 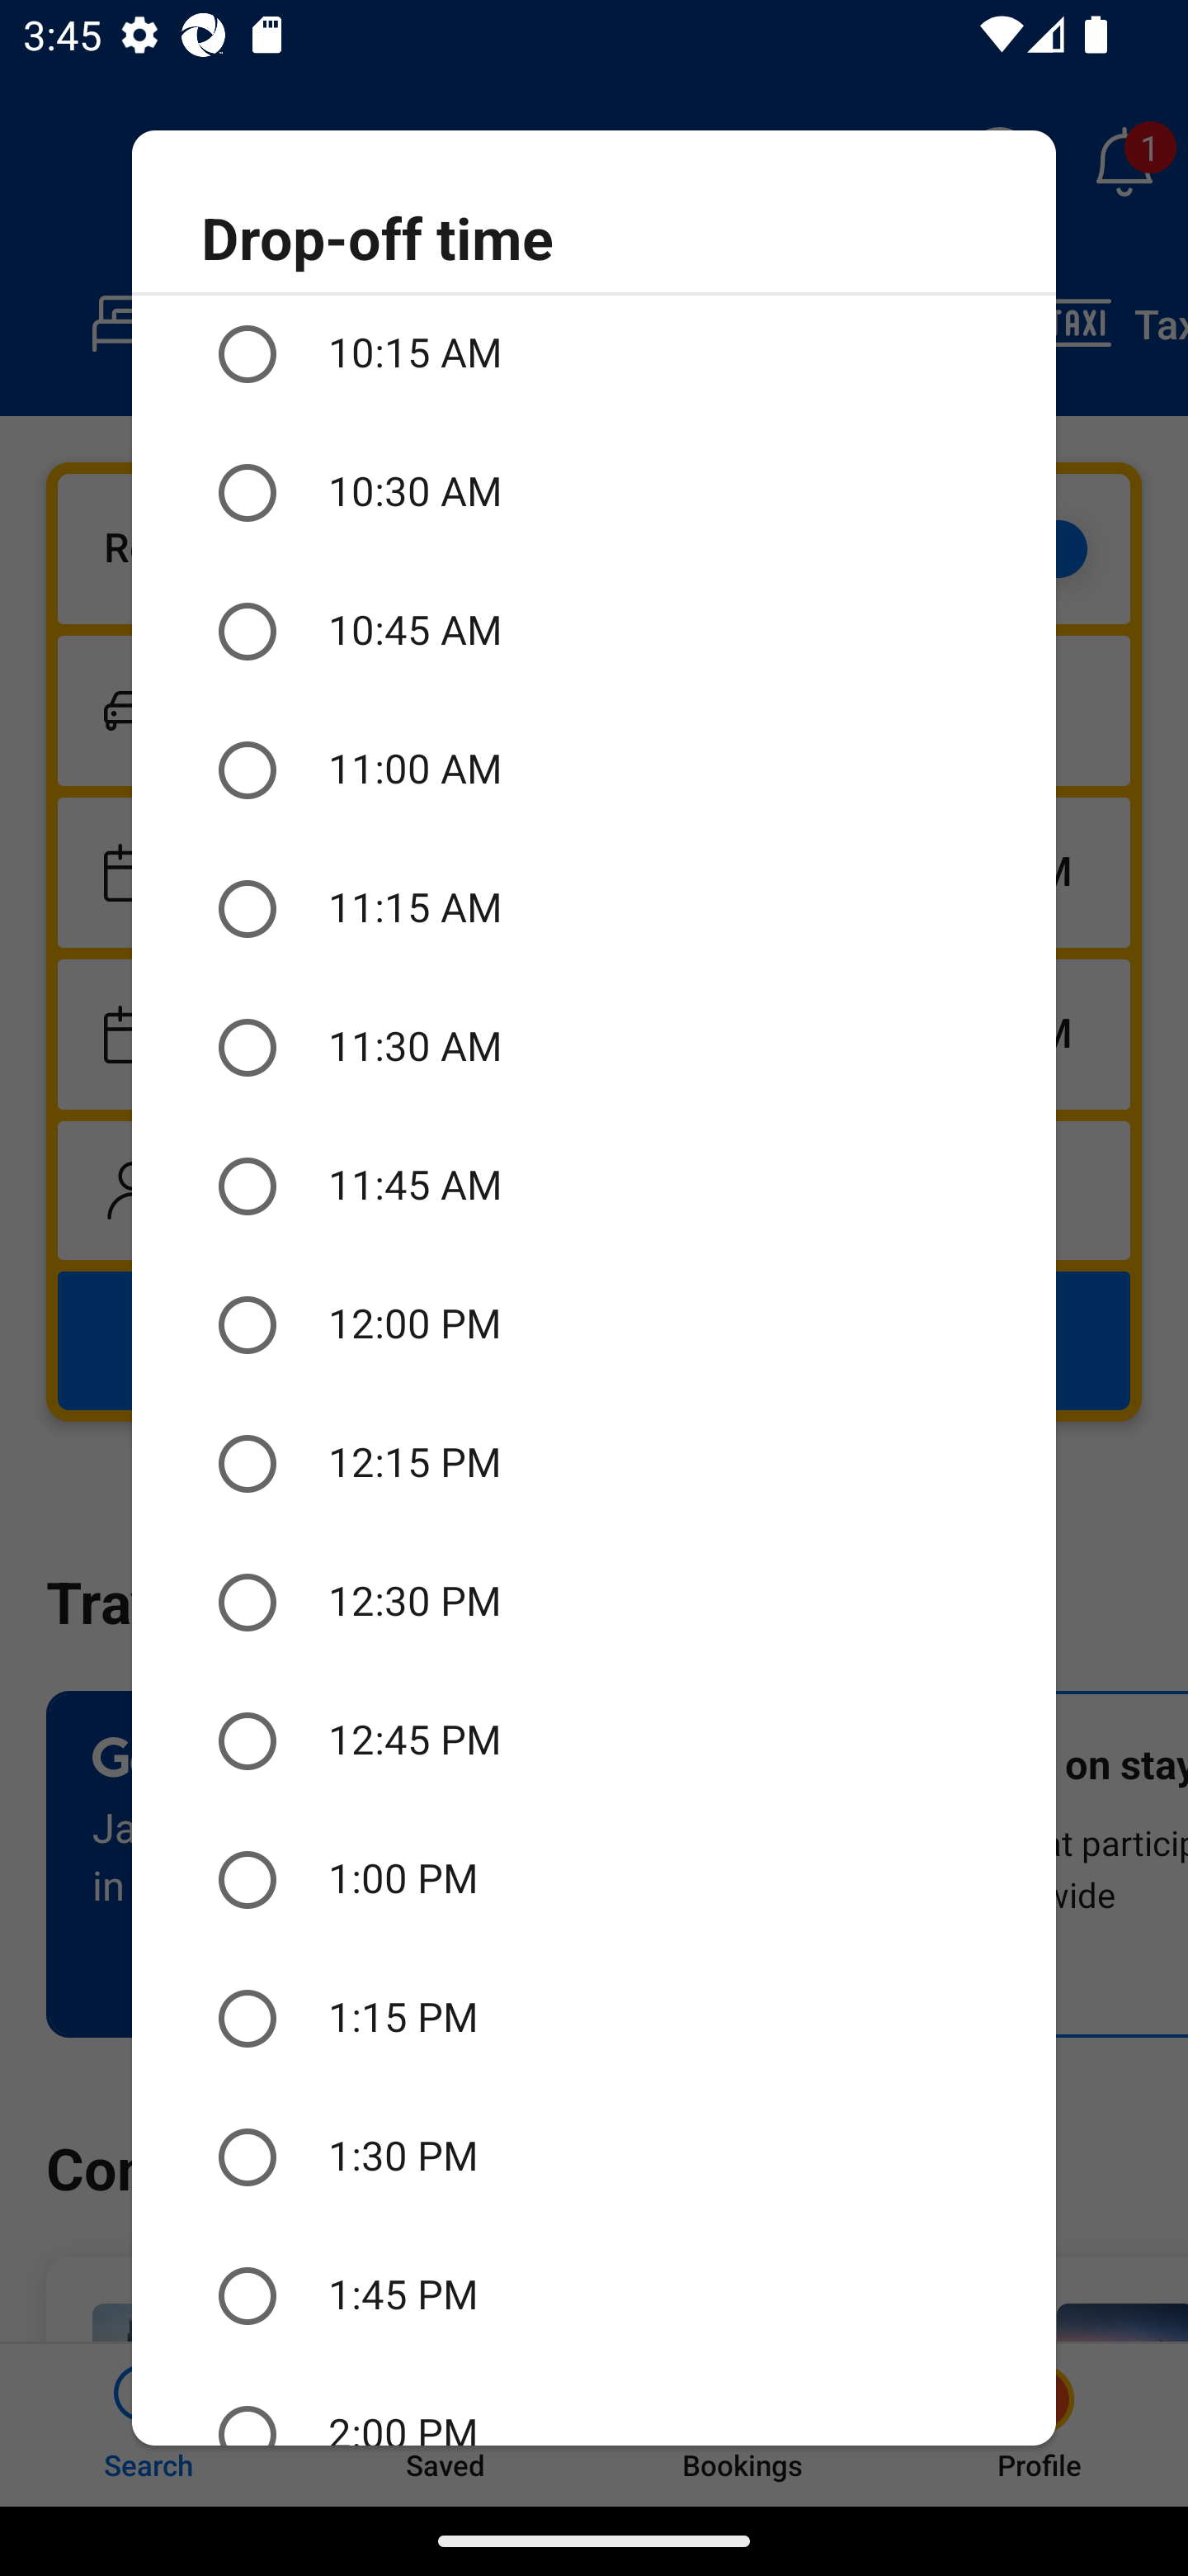 What do you see at coordinates (594, 2020) in the screenshot?
I see `1:15 PM` at bounding box center [594, 2020].